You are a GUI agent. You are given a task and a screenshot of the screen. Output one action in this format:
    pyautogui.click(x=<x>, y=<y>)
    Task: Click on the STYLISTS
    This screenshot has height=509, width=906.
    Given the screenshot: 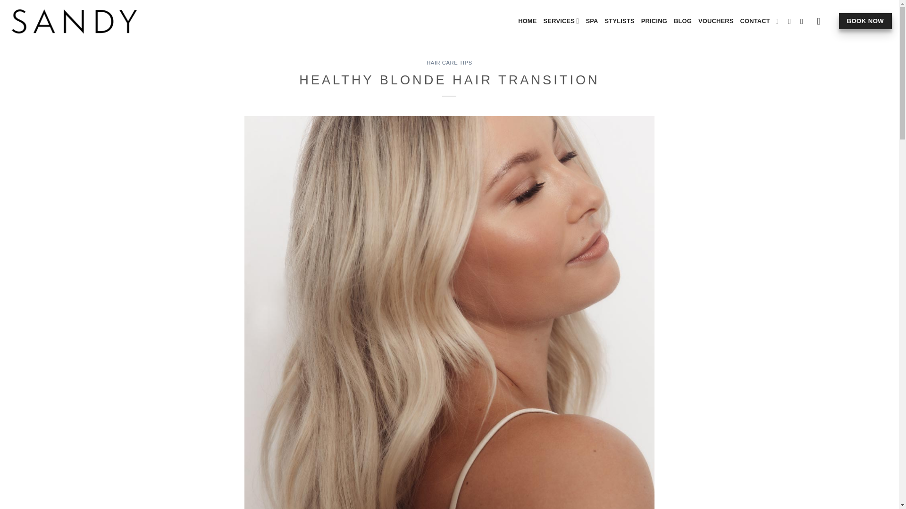 What is the action you would take?
    pyautogui.click(x=620, y=21)
    